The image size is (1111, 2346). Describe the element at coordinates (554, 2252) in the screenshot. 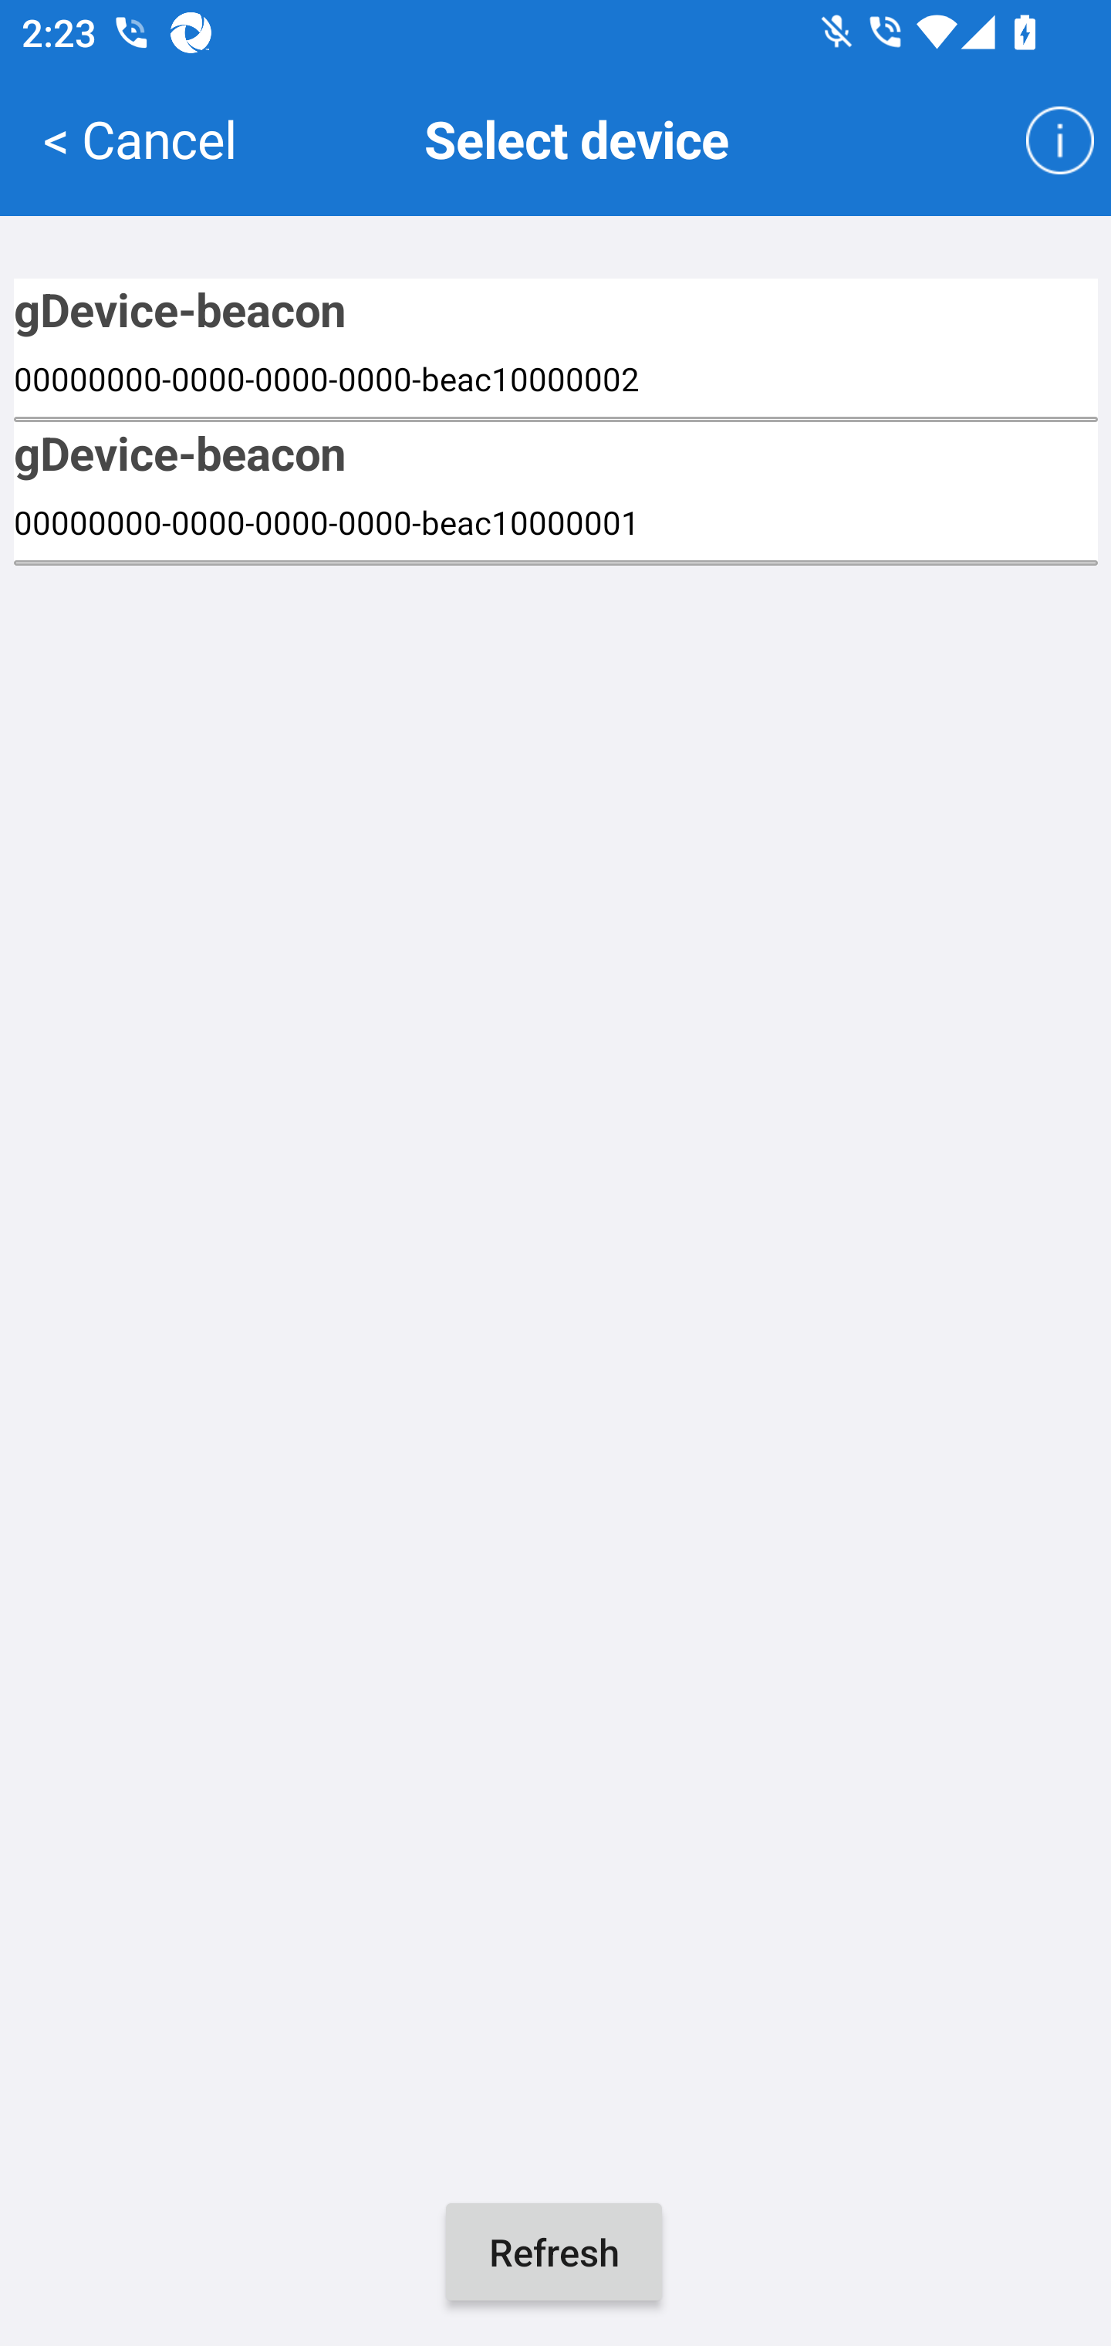

I see `Refresh` at that location.